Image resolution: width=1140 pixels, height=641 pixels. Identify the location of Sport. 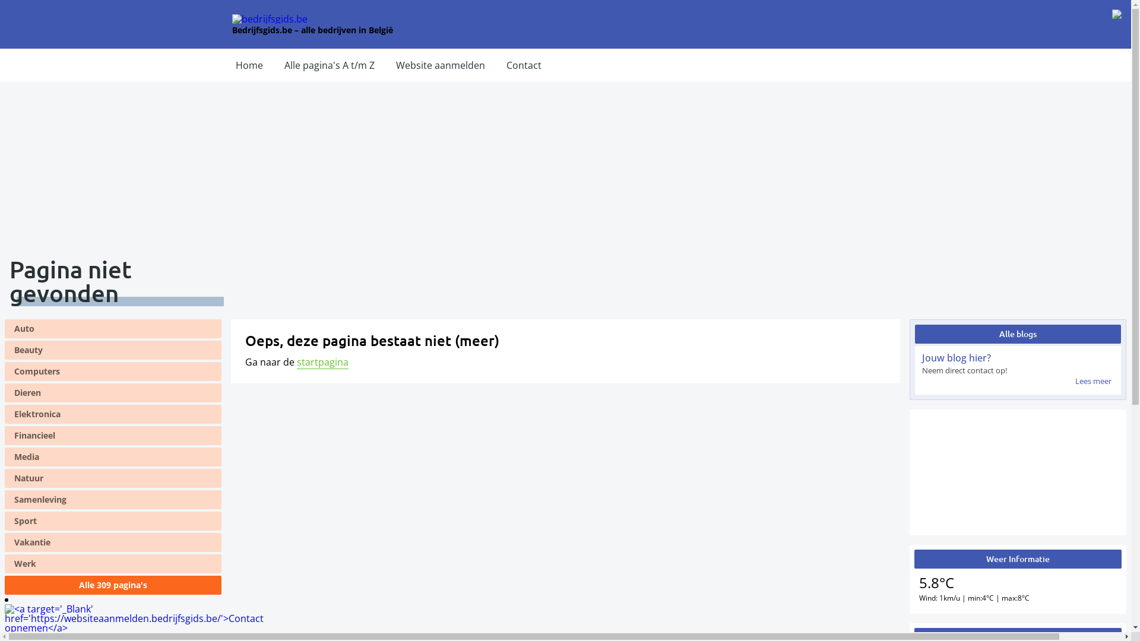
(113, 521).